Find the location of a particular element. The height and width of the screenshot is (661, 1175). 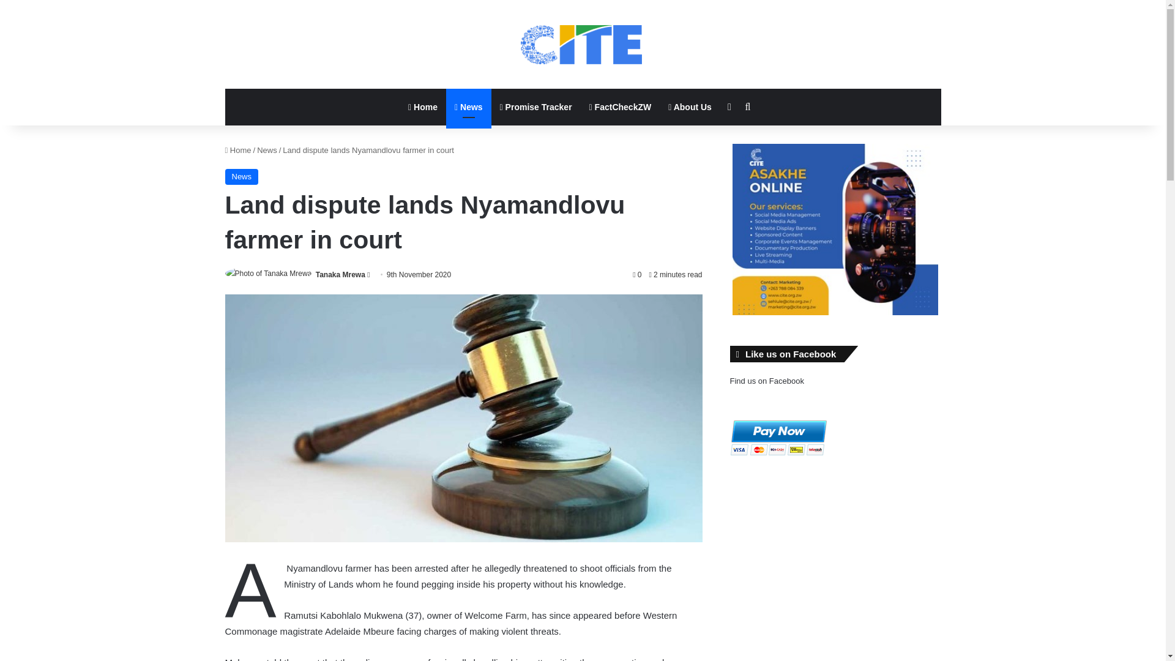

About Us is located at coordinates (689, 106).